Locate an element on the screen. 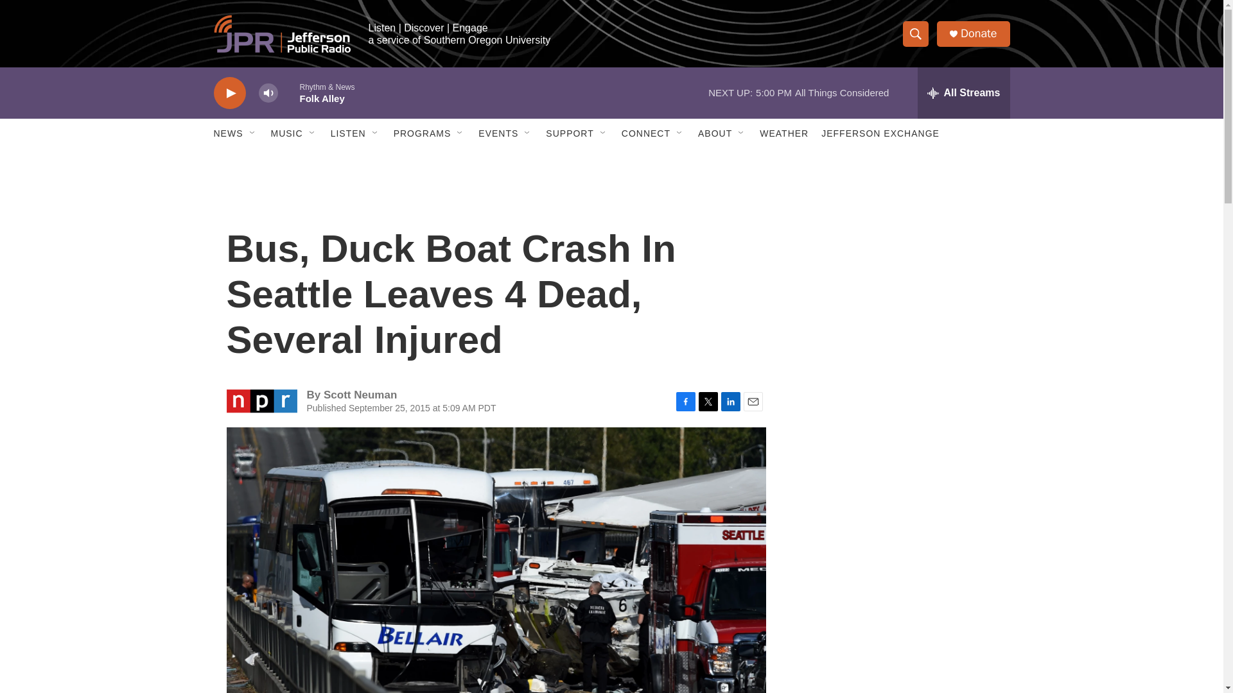 This screenshot has width=1233, height=693. 3rd party ad content is located at coordinates (900, 626).